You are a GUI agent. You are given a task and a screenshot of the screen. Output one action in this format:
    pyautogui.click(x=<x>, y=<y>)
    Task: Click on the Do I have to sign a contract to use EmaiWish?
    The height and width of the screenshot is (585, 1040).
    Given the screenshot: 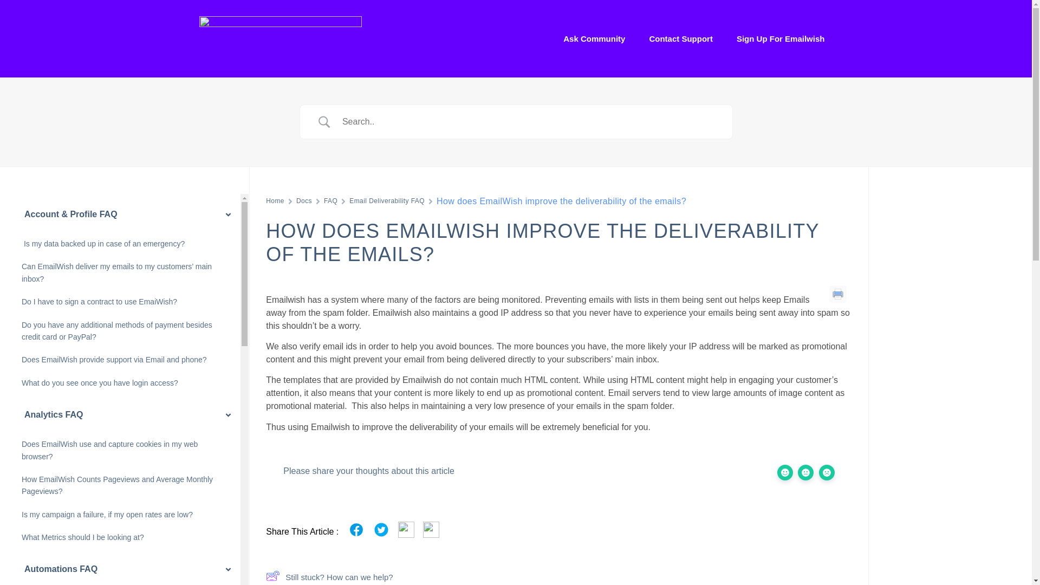 What is the action you would take?
    pyautogui.click(x=99, y=302)
    